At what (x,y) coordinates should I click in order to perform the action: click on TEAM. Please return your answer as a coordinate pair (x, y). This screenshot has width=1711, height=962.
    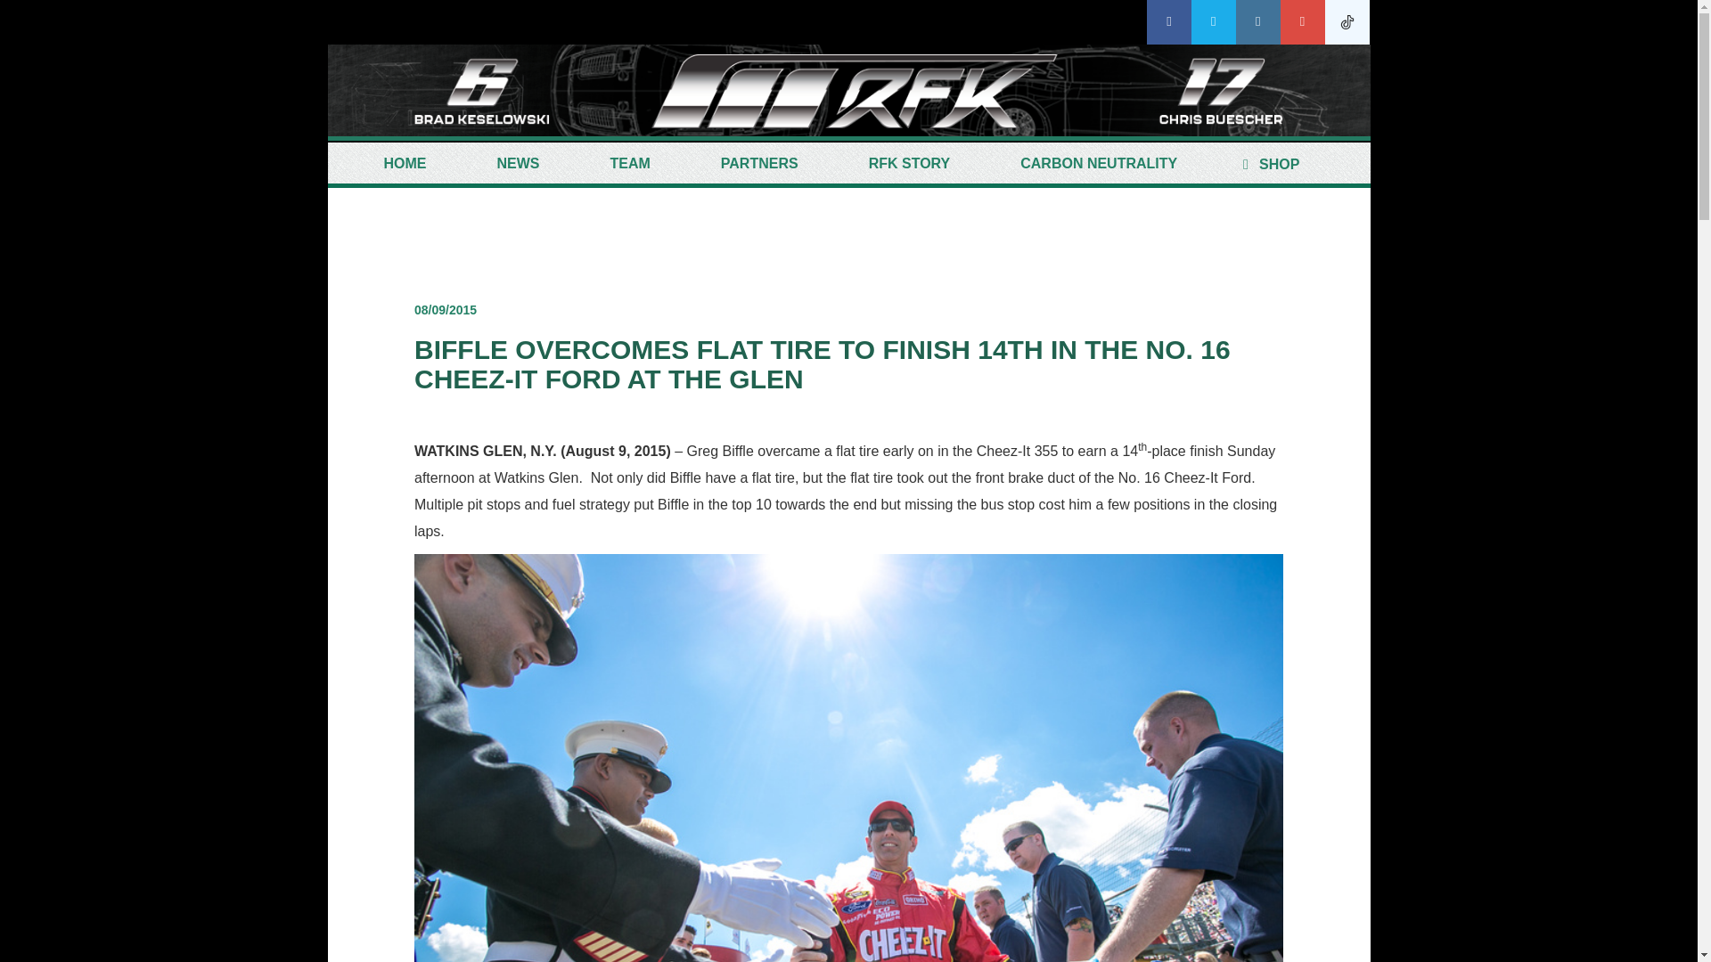
    Looking at the image, I should click on (630, 164).